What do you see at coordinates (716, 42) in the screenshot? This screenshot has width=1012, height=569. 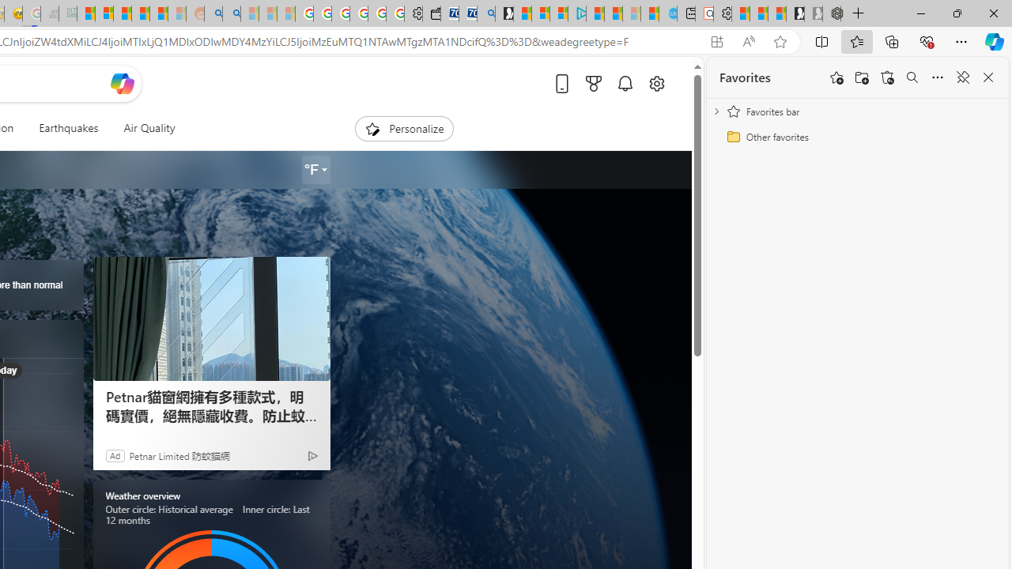 I see `App available. Install Microsoft Start Weather` at bounding box center [716, 42].